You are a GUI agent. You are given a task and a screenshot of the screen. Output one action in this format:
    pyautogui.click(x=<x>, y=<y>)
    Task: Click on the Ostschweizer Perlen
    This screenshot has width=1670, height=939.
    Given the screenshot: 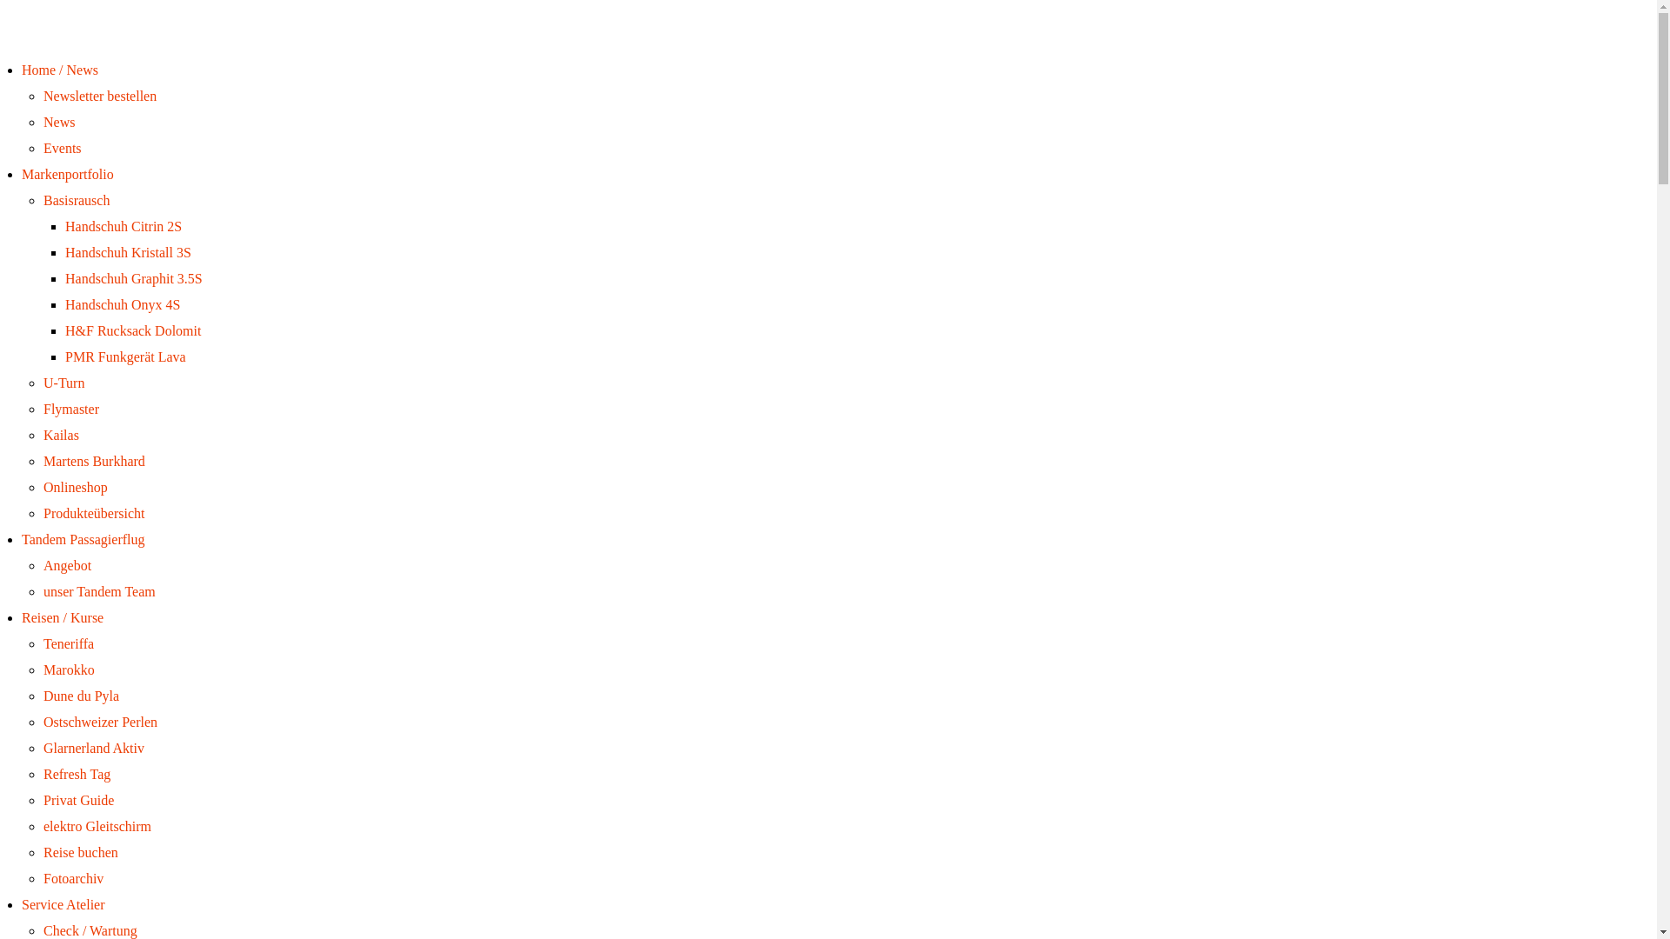 What is the action you would take?
    pyautogui.click(x=101, y=722)
    